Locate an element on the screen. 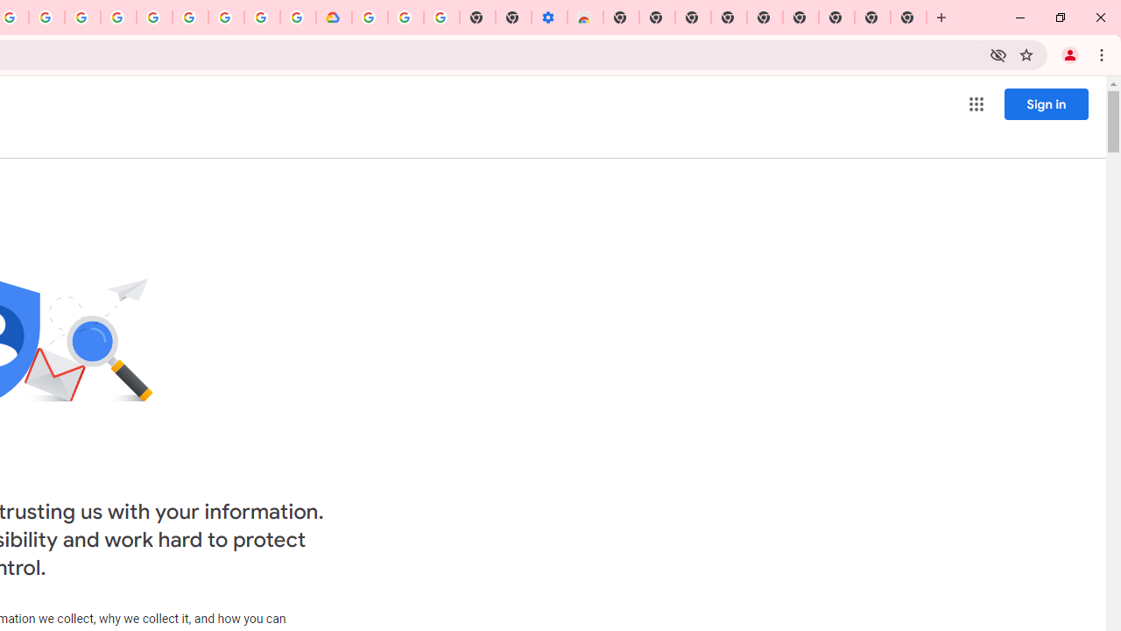  Google Account Help is located at coordinates (191, 18).